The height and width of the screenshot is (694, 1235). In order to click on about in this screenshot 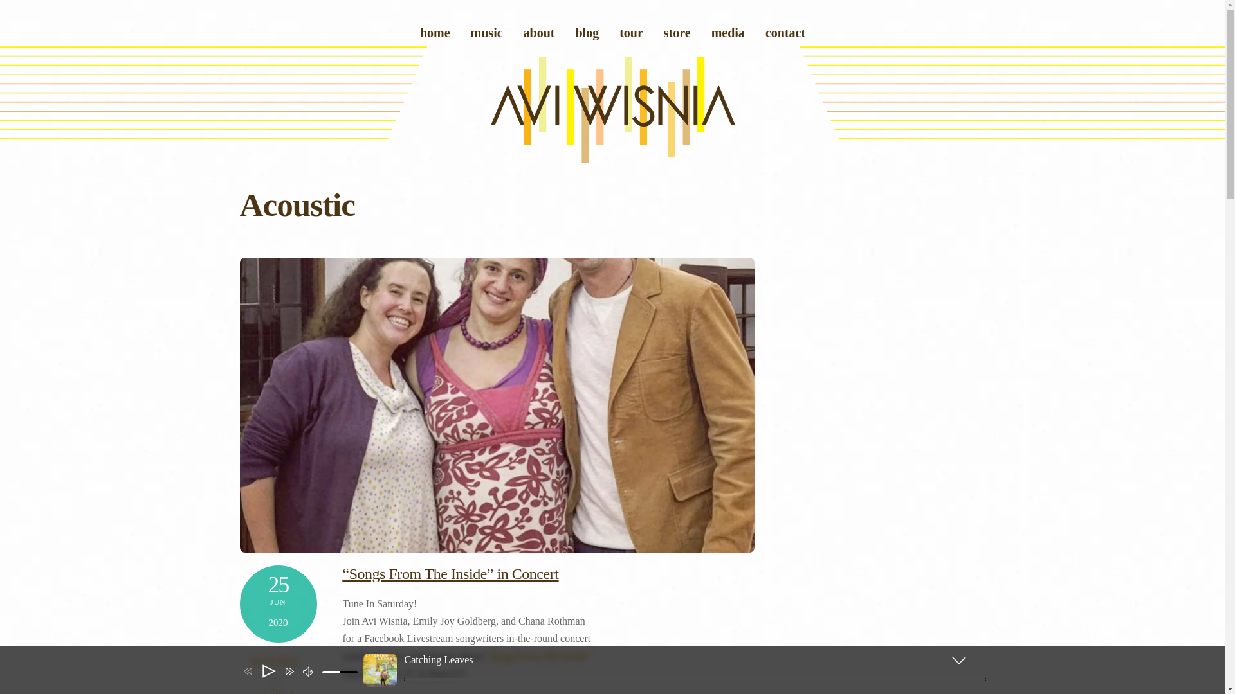, I will do `click(785, 33)`.